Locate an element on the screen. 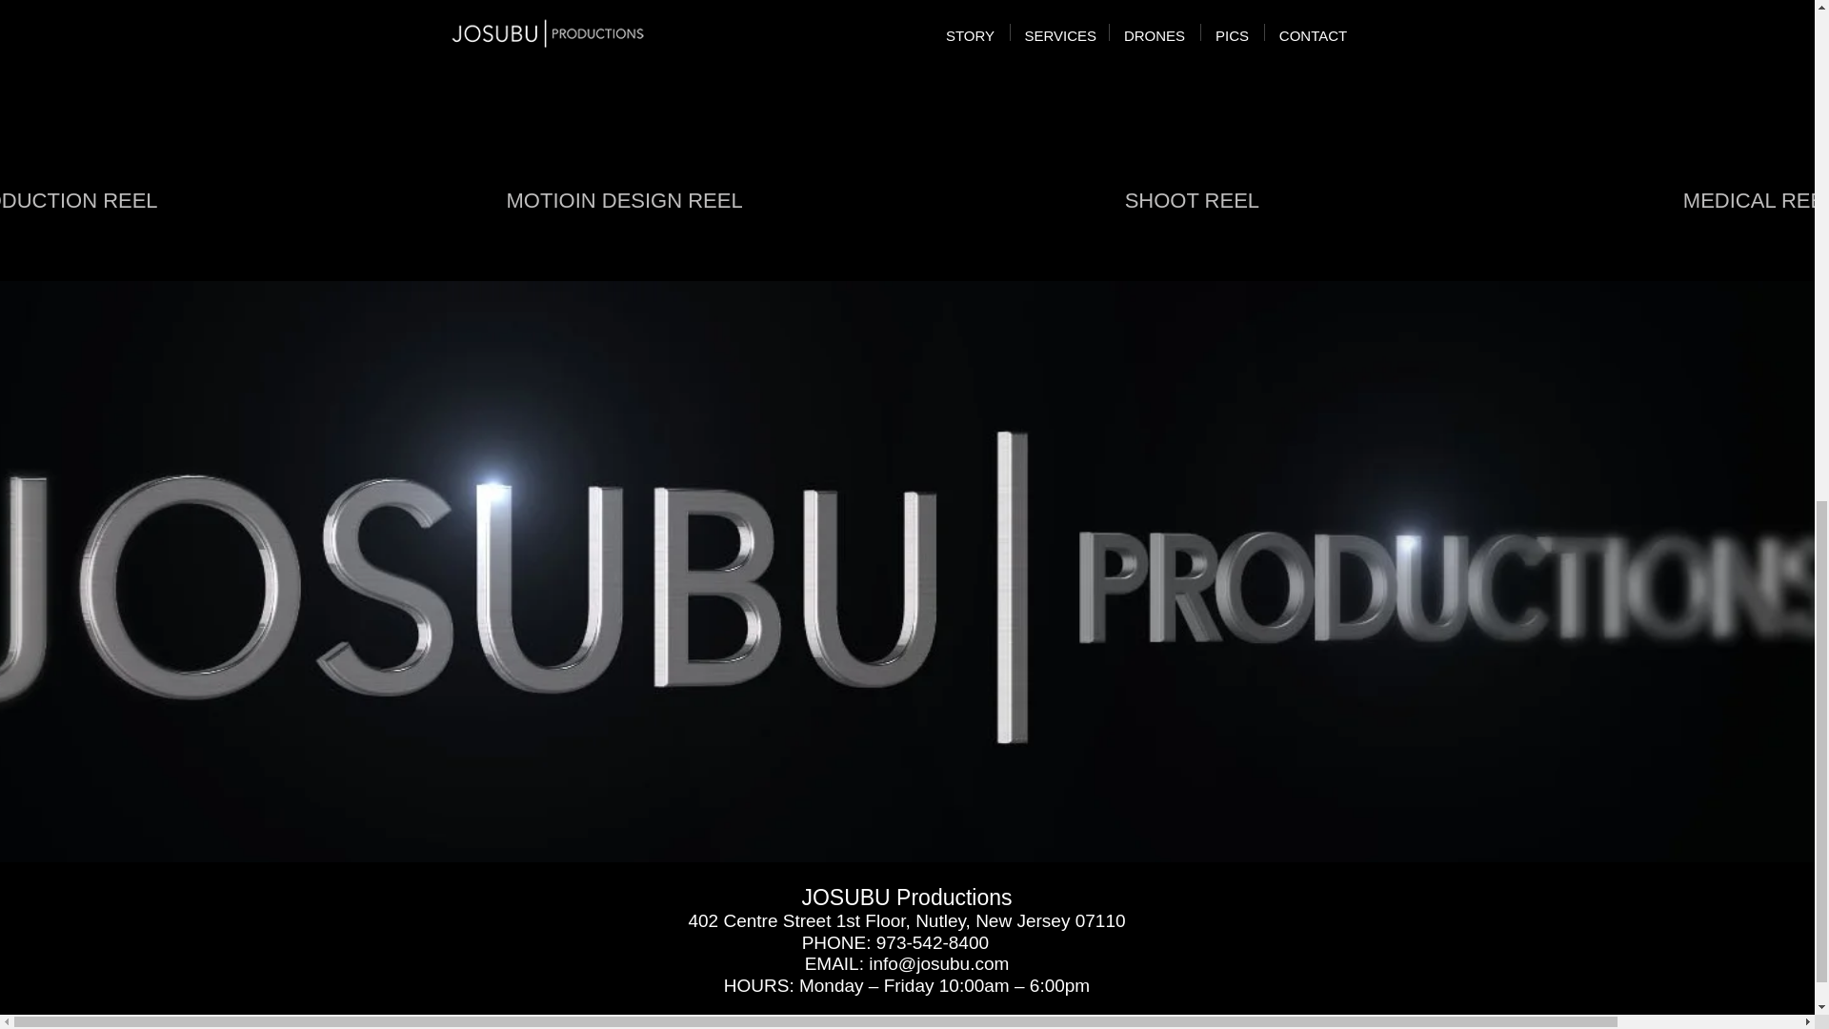  CONTACT is located at coordinates (1136, 1019).